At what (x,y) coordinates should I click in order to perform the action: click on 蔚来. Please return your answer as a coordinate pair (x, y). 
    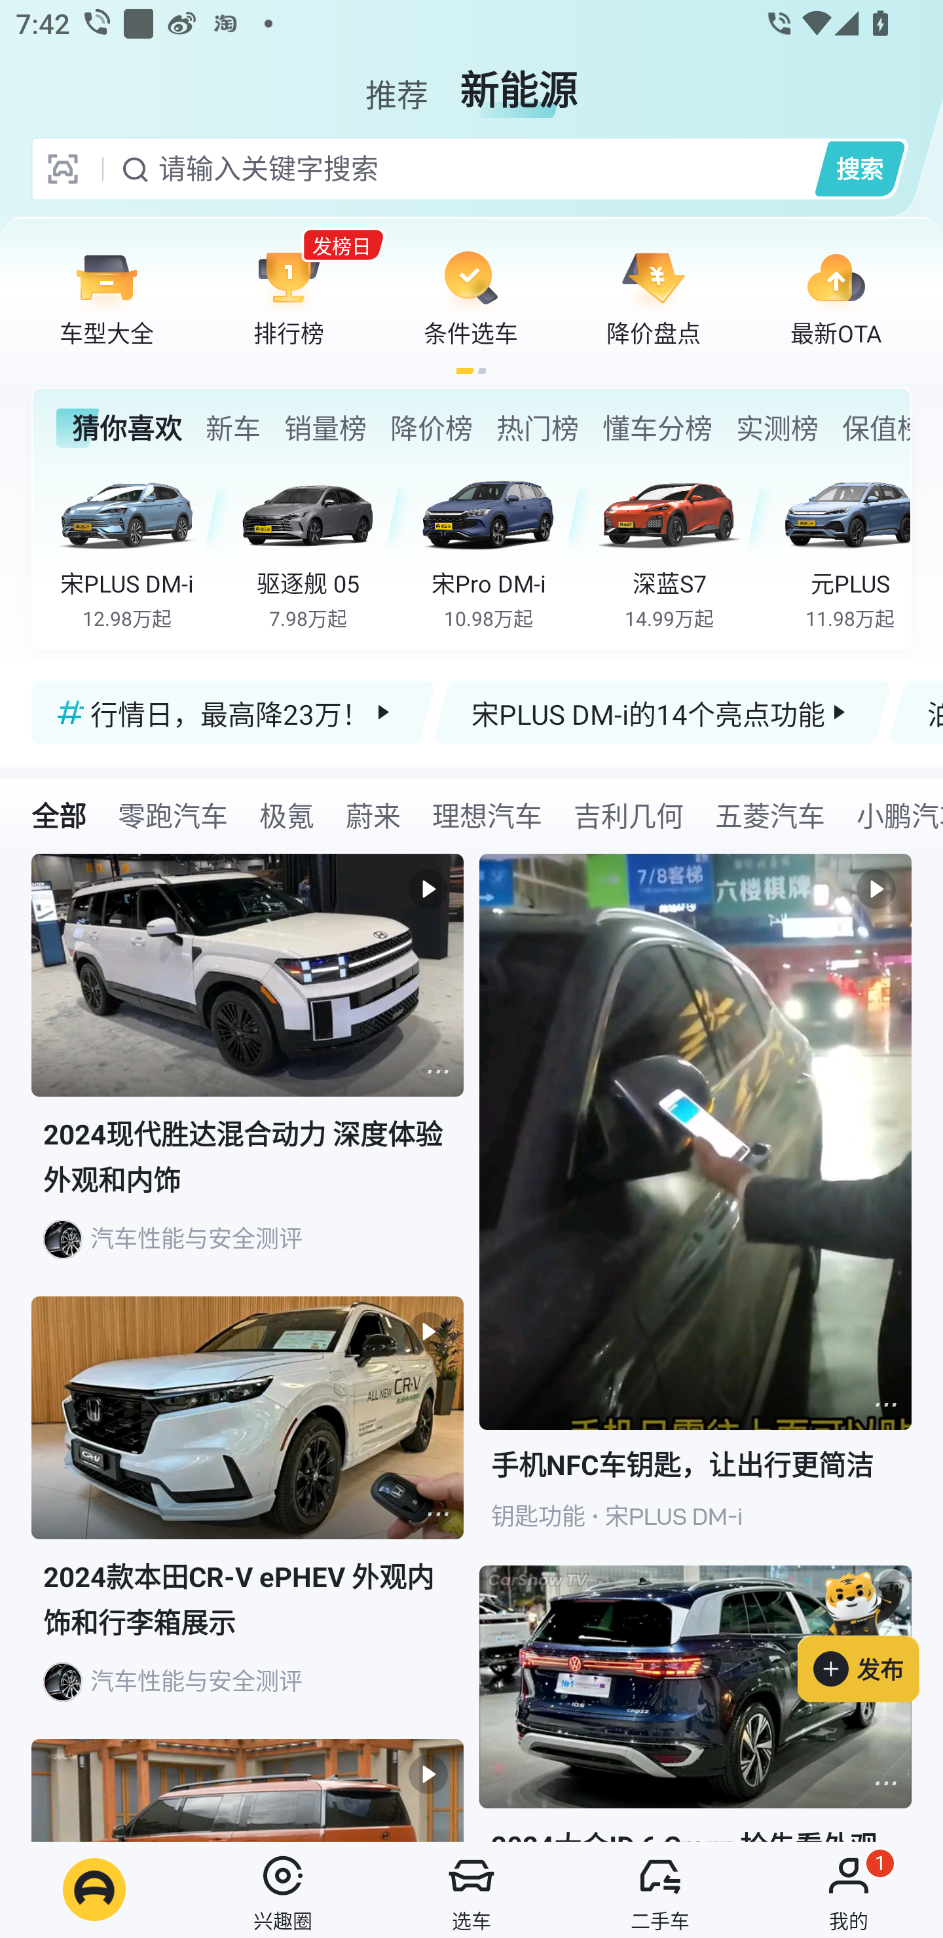
    Looking at the image, I should click on (373, 814).